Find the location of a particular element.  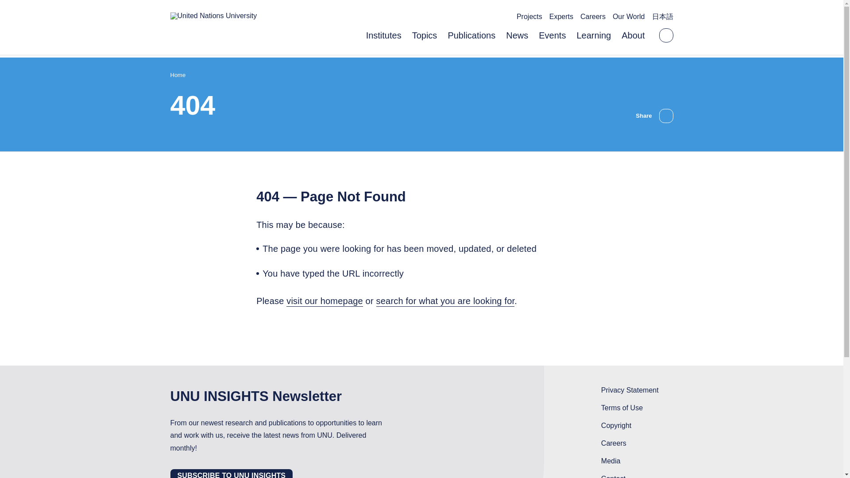

Experts is located at coordinates (561, 17).